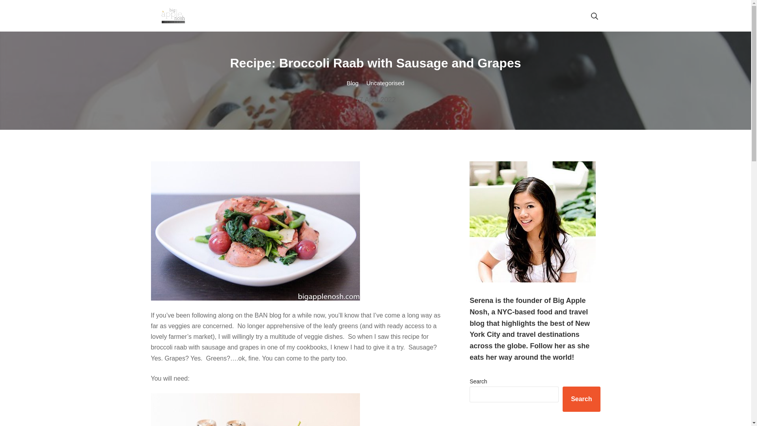  Describe the element at coordinates (581, 399) in the screenshot. I see `Blog` at that location.